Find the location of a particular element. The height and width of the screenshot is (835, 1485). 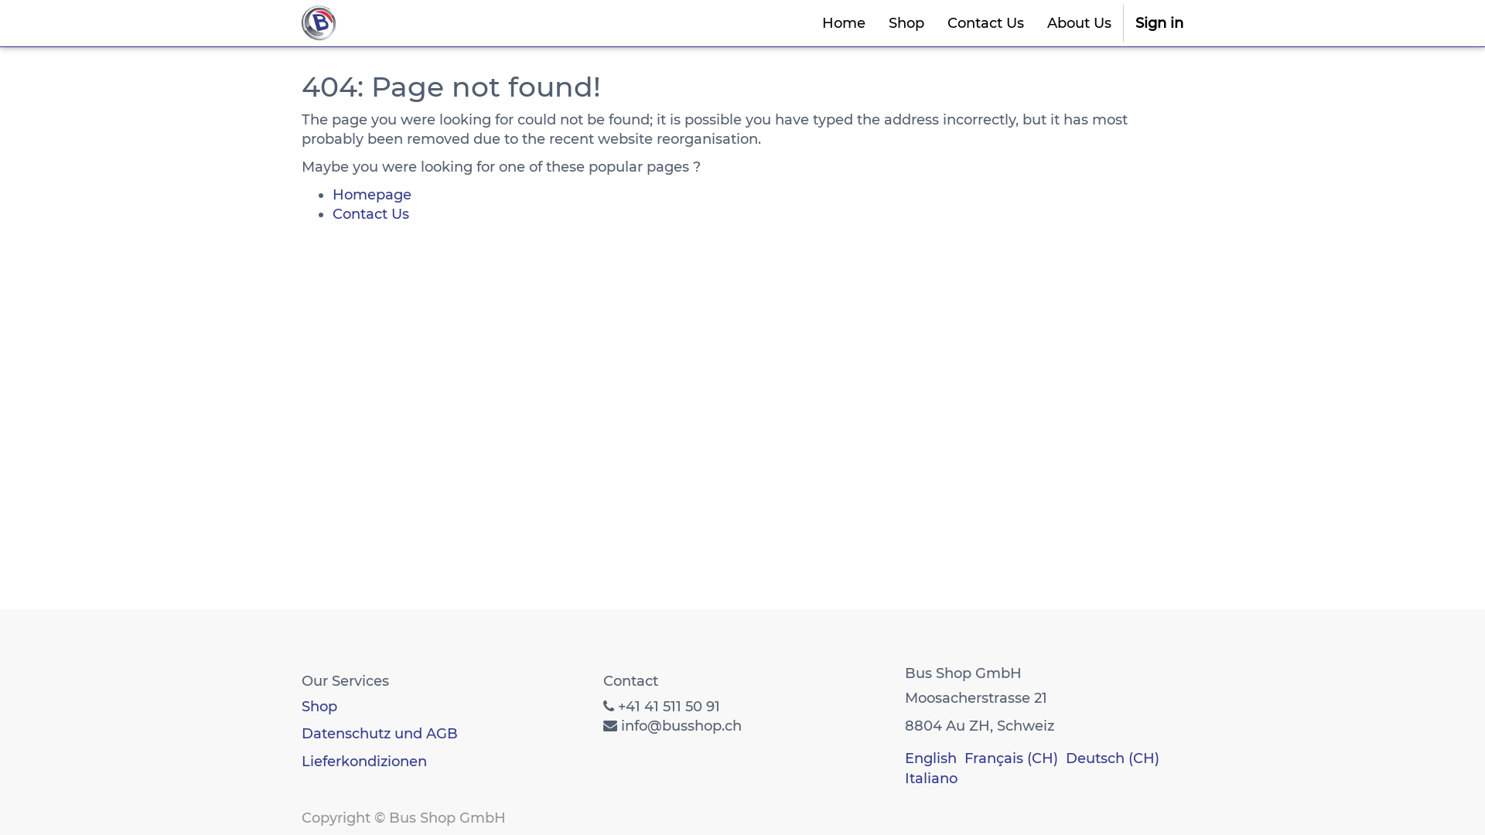

Contact Us is located at coordinates (985, 23).